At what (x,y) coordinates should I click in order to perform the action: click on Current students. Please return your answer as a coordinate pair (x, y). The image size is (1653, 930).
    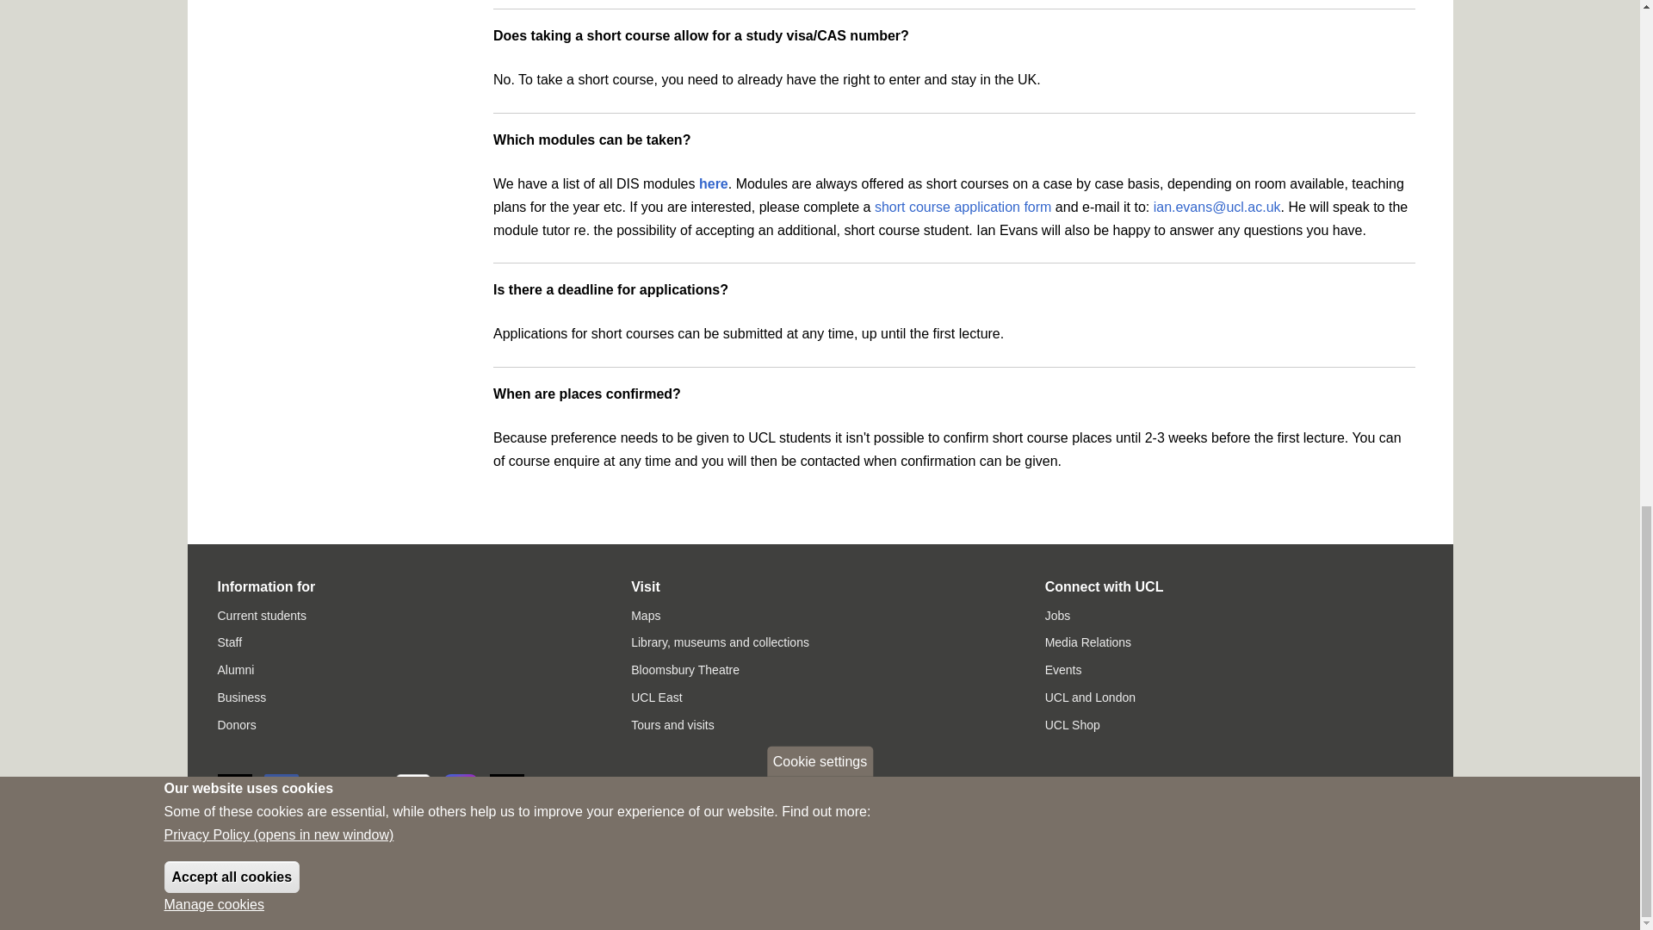
    Looking at the image, I should click on (261, 615).